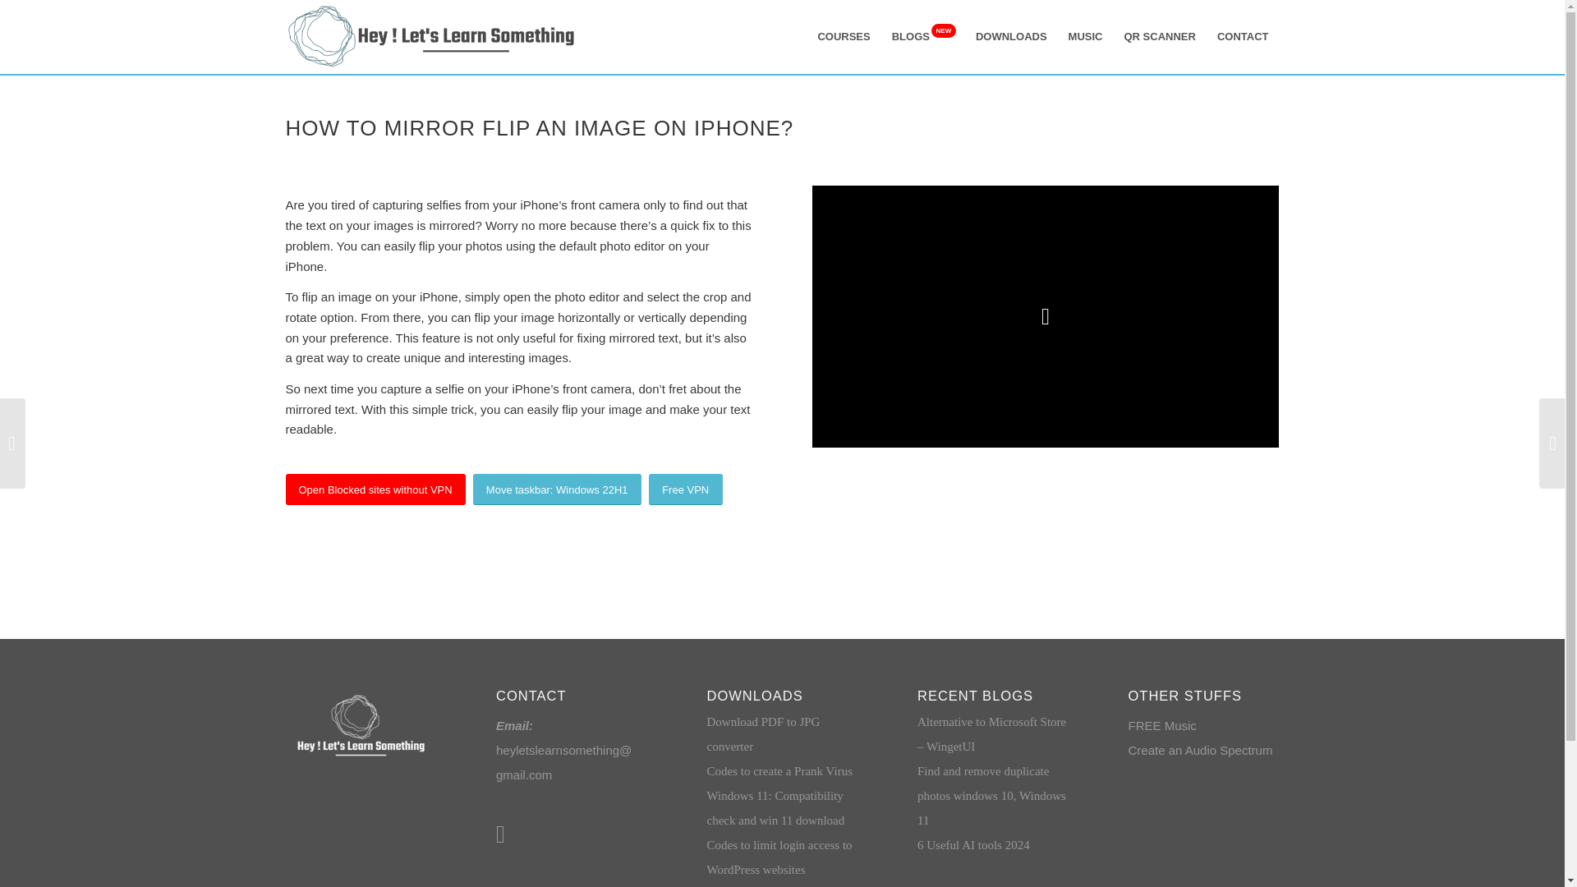 The width and height of the screenshot is (1577, 887). I want to click on Find and remove duplicate photos windows 10, Windows 11, so click(991, 795).